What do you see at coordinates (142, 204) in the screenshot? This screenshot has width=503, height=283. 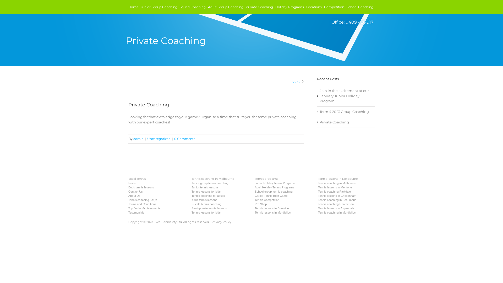 I see `Terms and Conditions` at bounding box center [142, 204].